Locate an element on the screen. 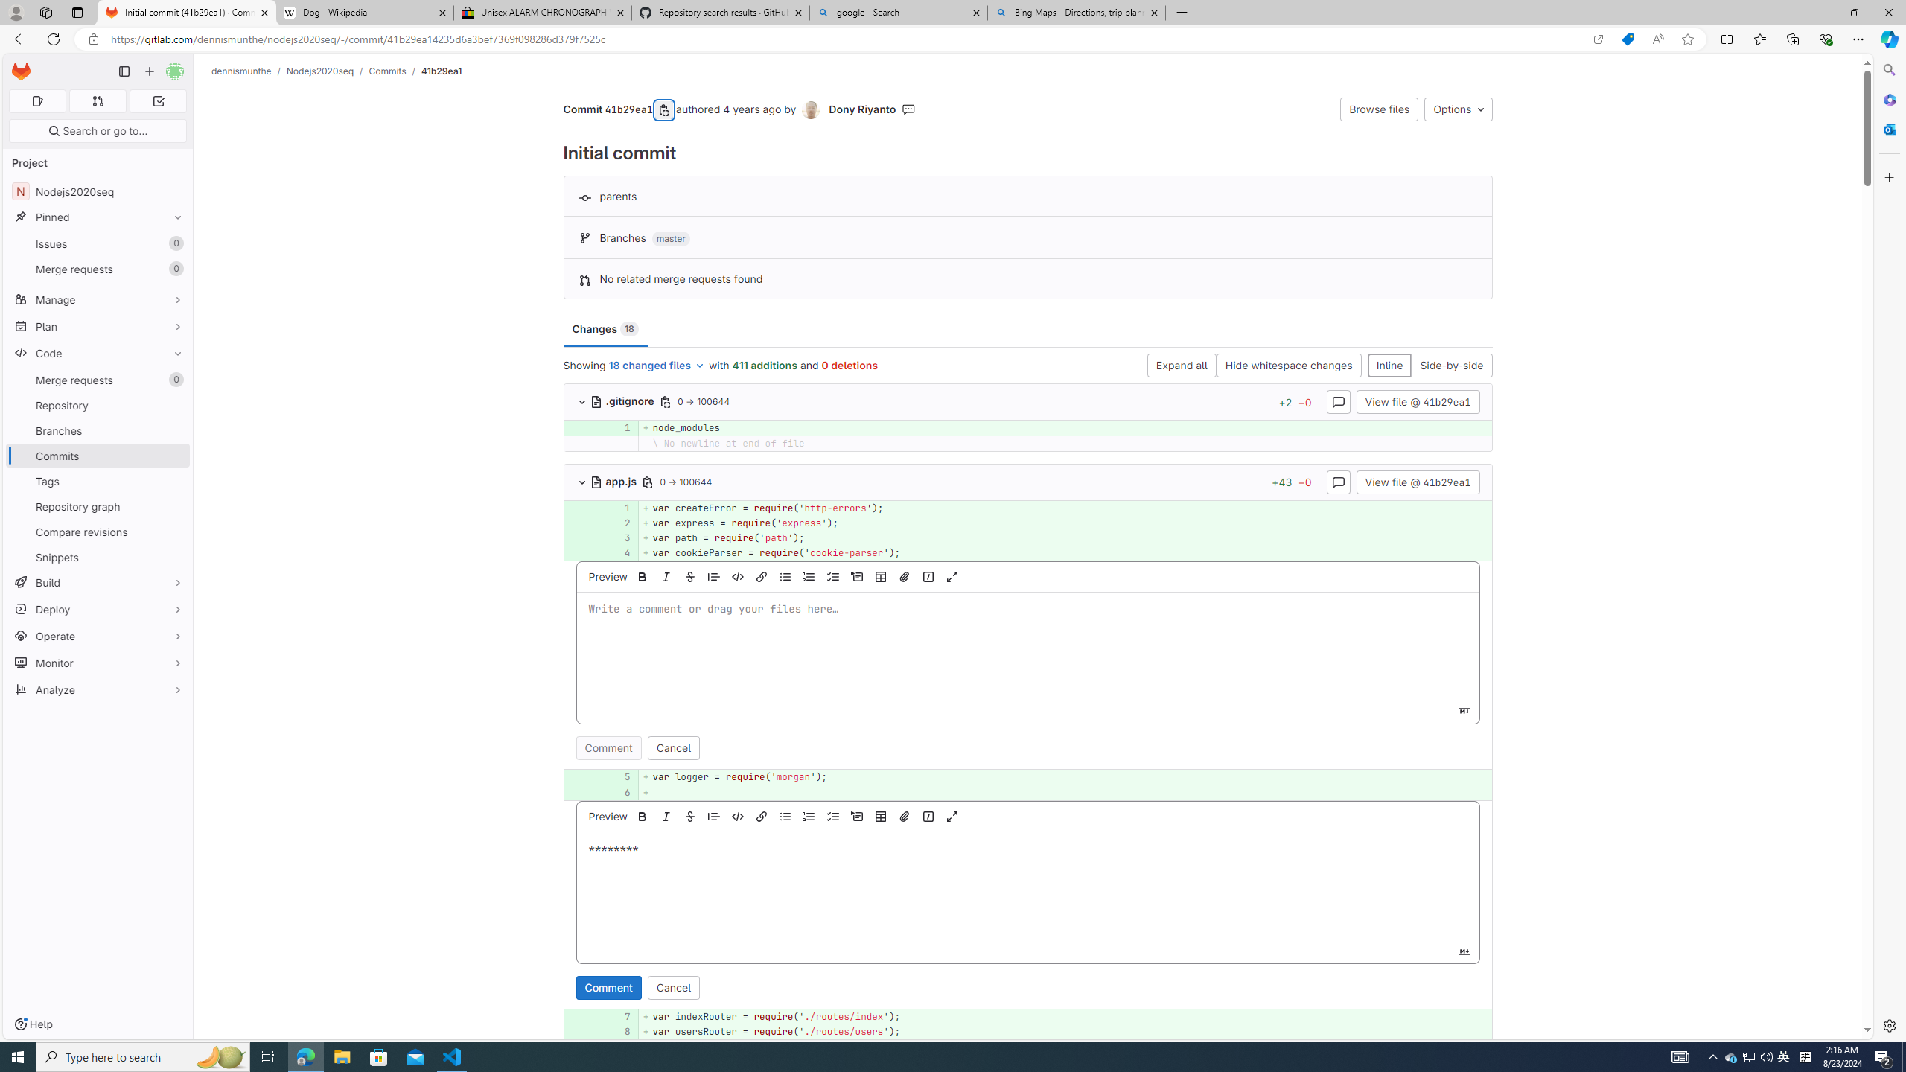 Image resolution: width=1906 pixels, height=1072 pixels. Insert code is located at coordinates (737, 816).